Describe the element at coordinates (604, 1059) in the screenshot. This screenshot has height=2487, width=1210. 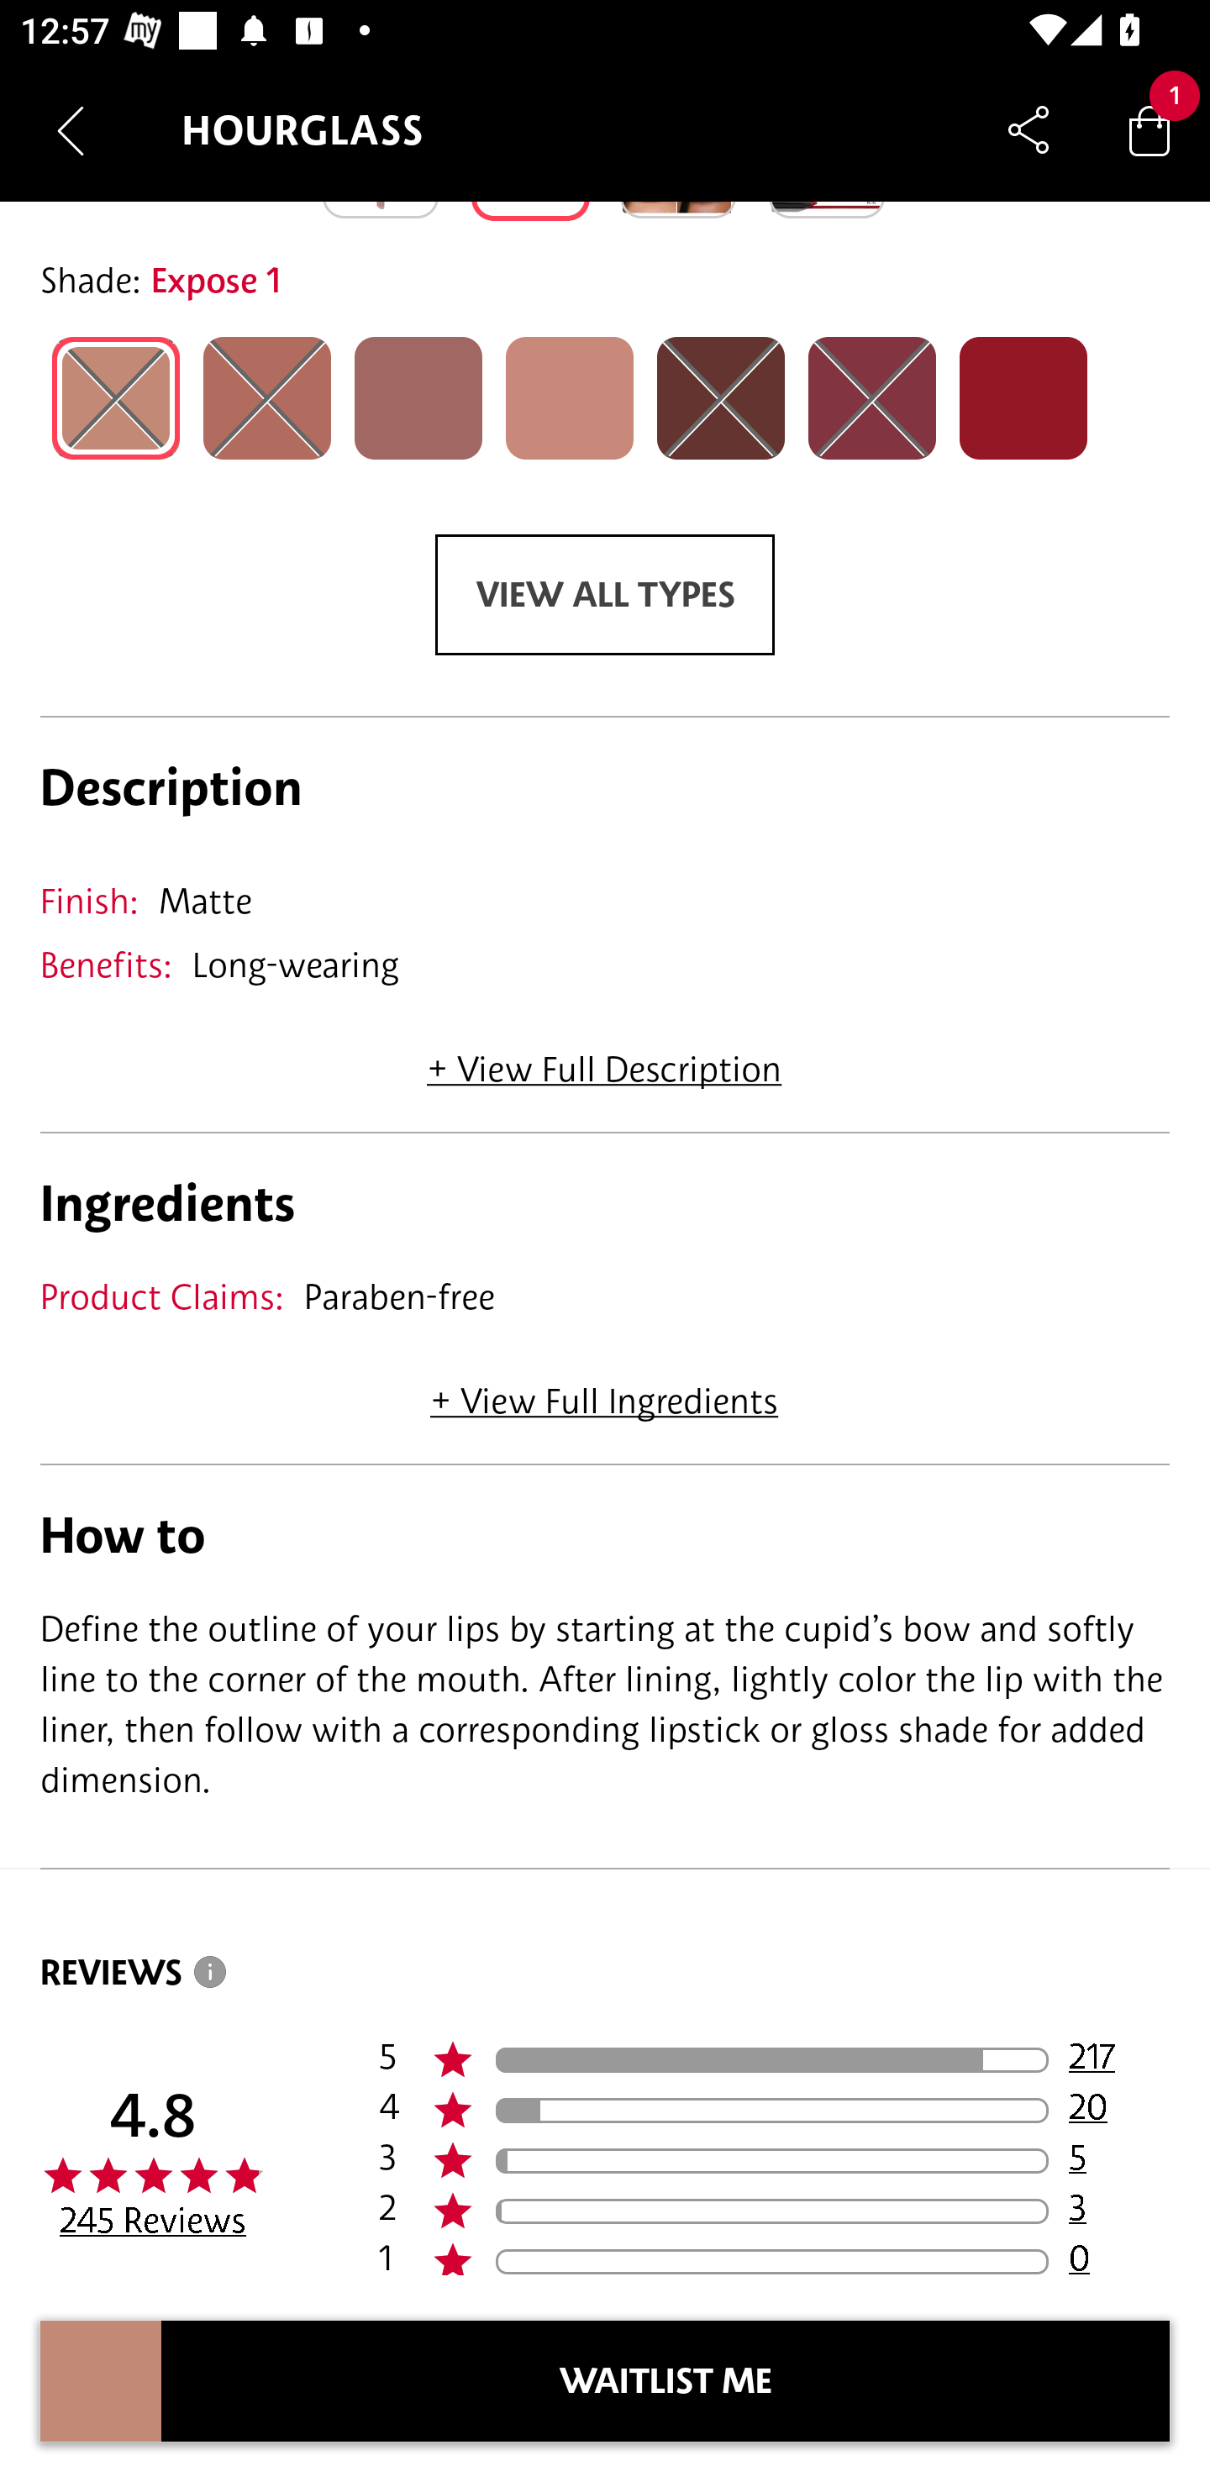
I see `+ View Full Description` at that location.